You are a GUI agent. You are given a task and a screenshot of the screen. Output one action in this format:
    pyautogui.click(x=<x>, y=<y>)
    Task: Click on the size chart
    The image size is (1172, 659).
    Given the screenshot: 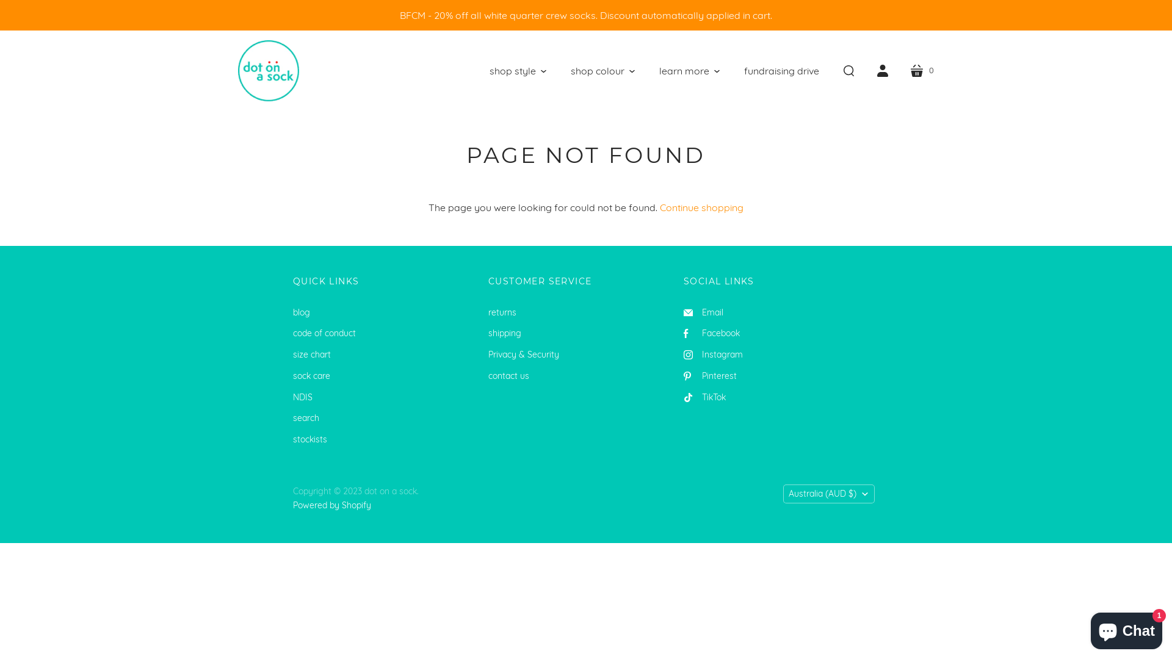 What is the action you would take?
    pyautogui.click(x=312, y=355)
    